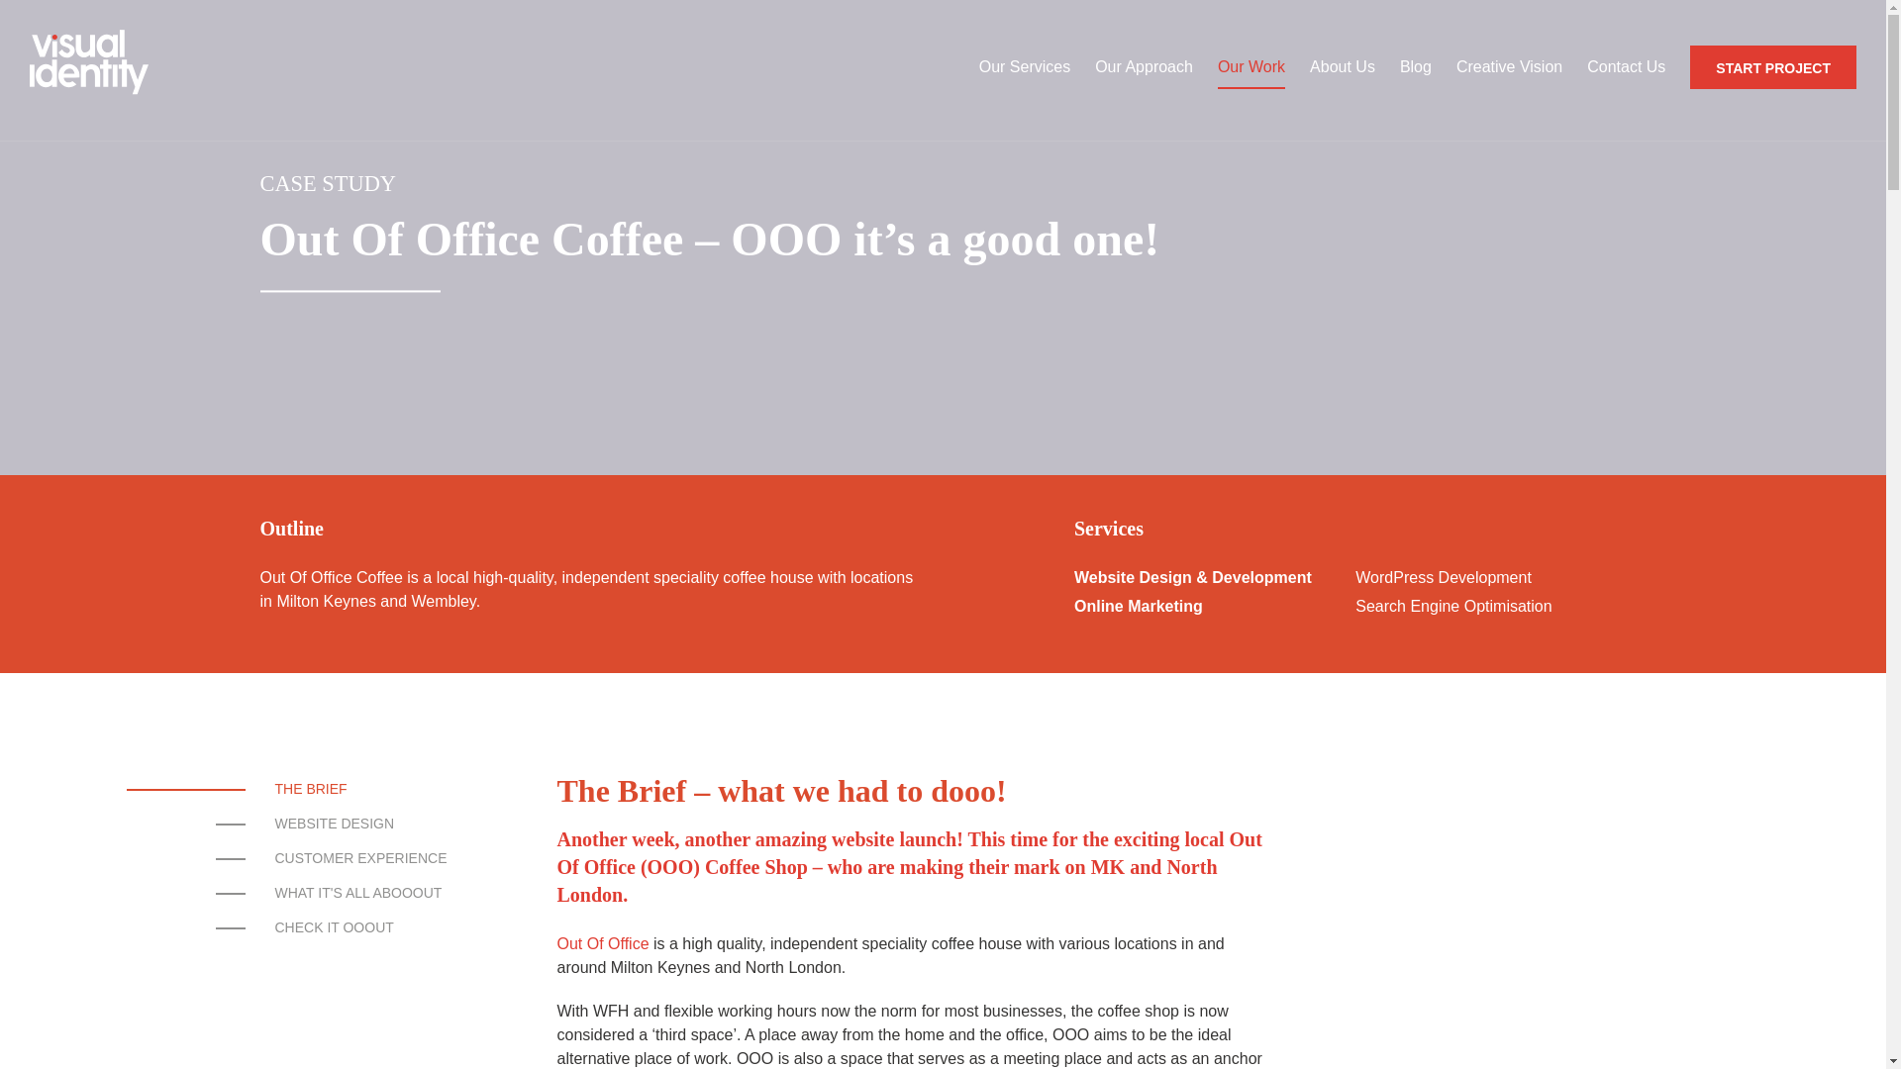  What do you see at coordinates (1509, 67) in the screenshot?
I see `Creative Vision` at bounding box center [1509, 67].